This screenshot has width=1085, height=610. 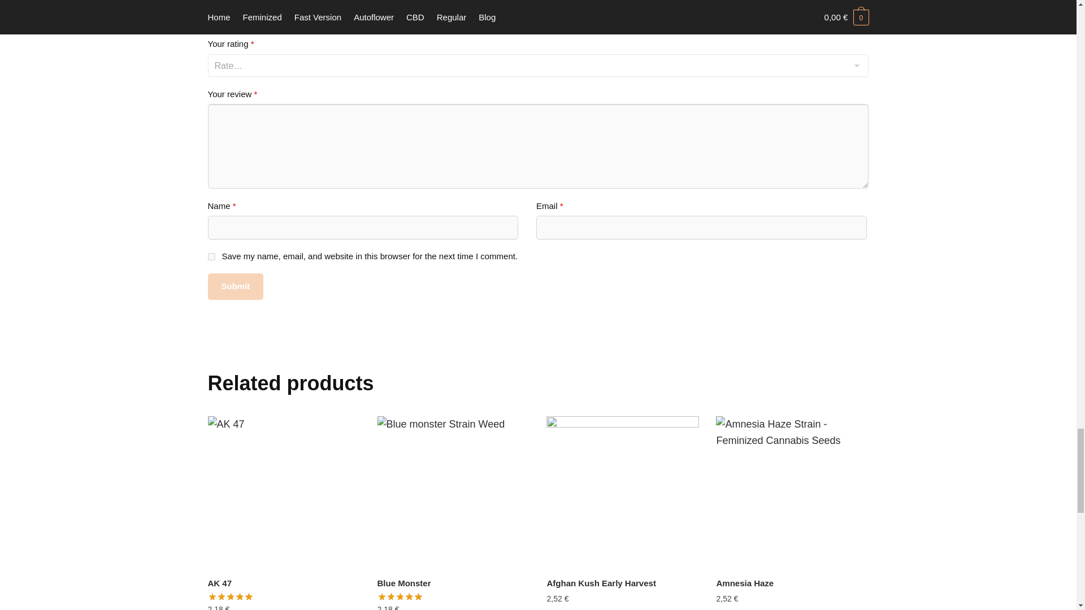 I want to click on AK 47, so click(x=284, y=583).